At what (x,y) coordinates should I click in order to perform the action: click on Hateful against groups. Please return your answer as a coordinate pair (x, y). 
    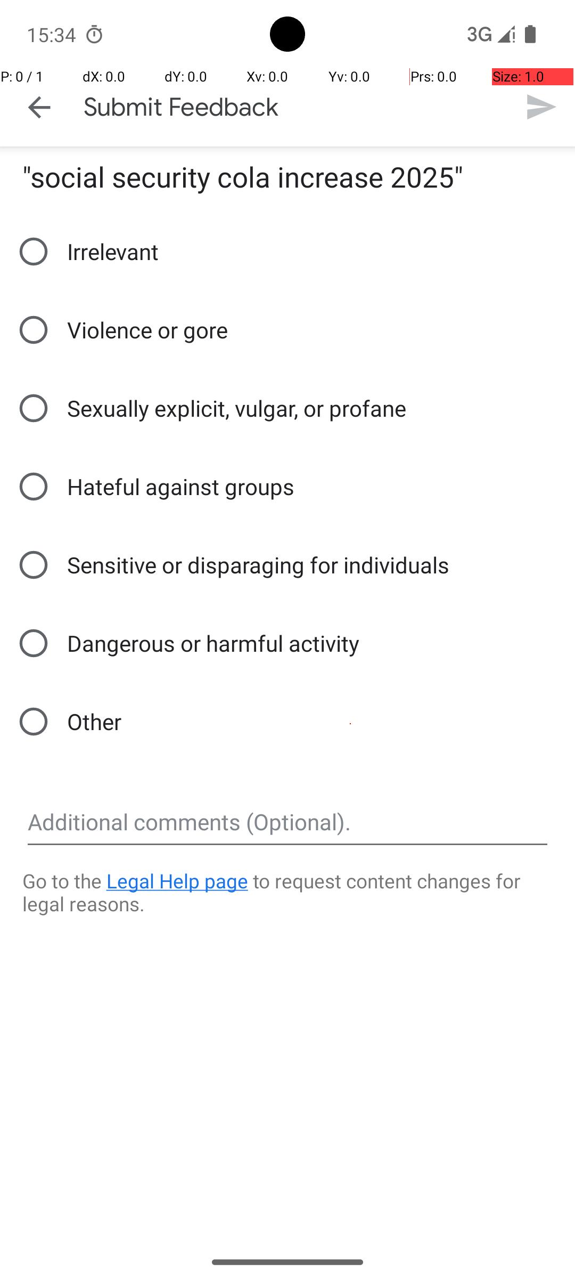
    Looking at the image, I should click on (153, 487).